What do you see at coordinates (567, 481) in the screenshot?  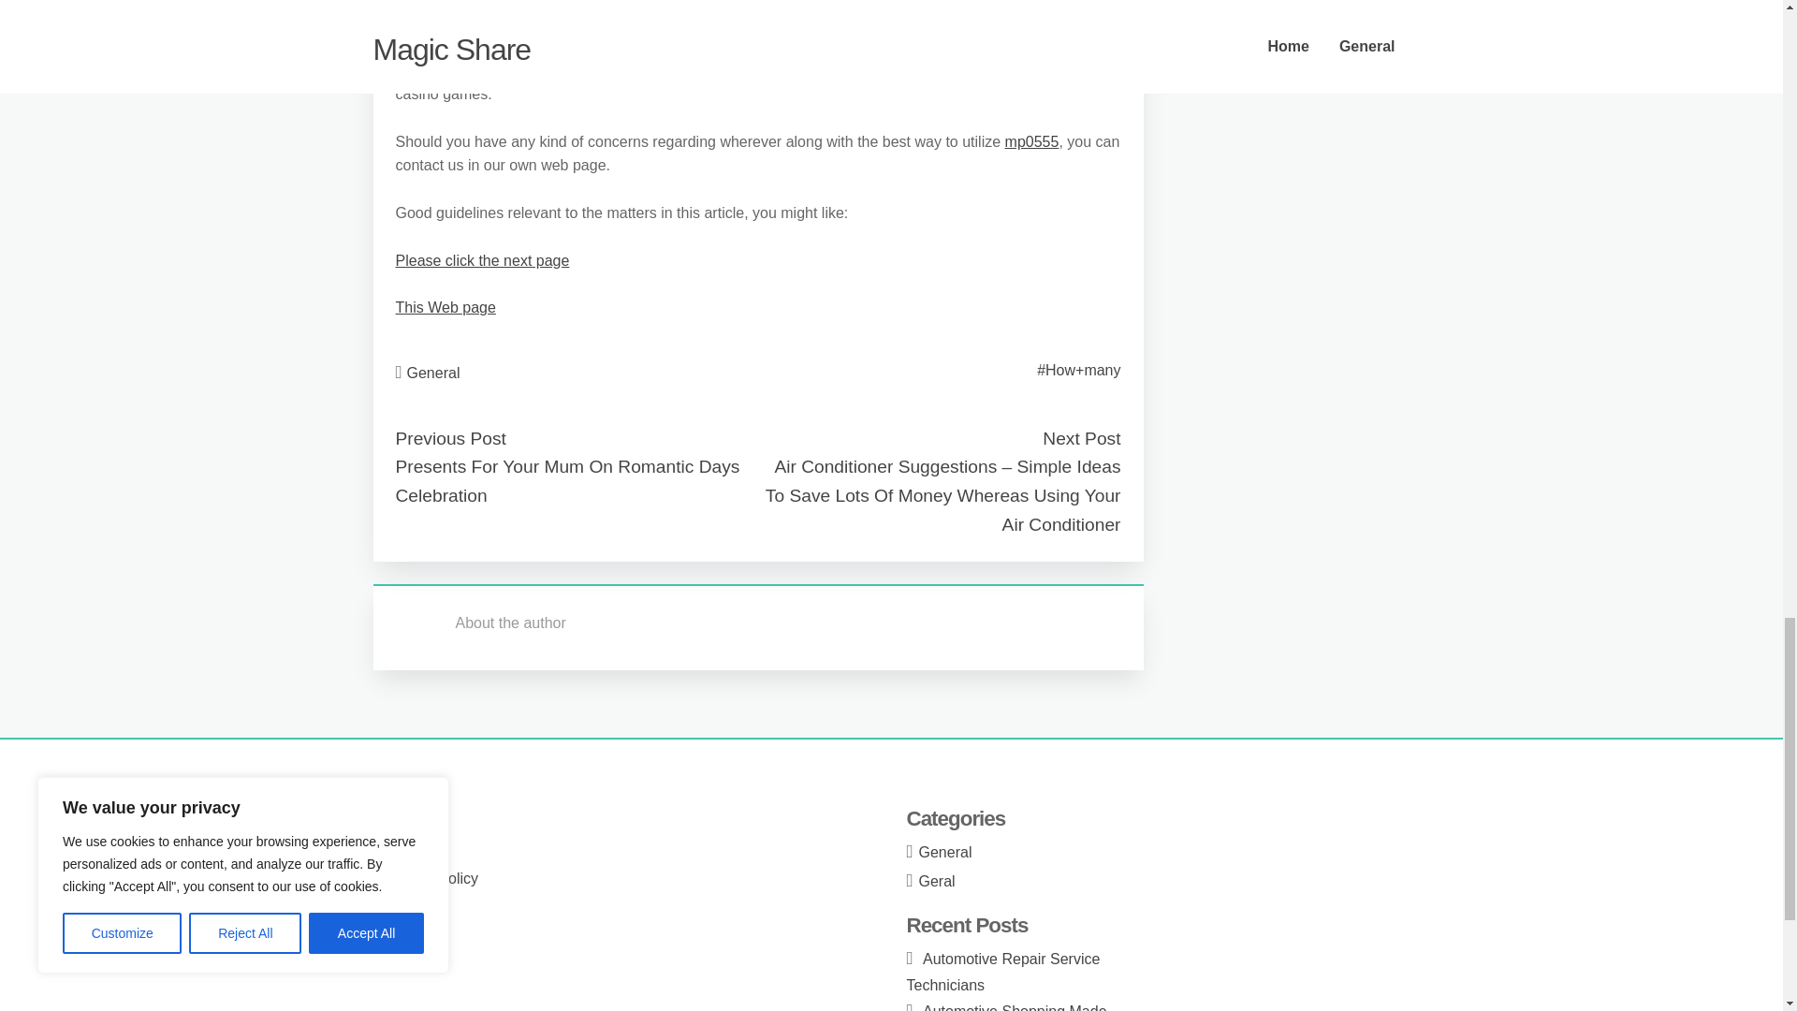 I see `Presents For Your Mum On Romantic Days Celebration` at bounding box center [567, 481].